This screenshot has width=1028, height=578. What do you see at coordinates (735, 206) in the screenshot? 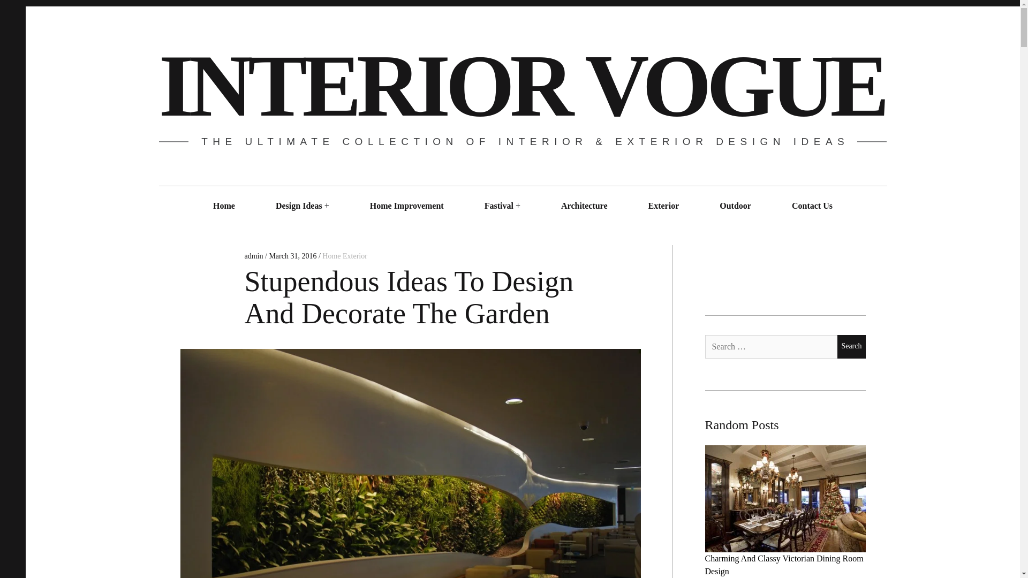
I see `Outdoor` at bounding box center [735, 206].